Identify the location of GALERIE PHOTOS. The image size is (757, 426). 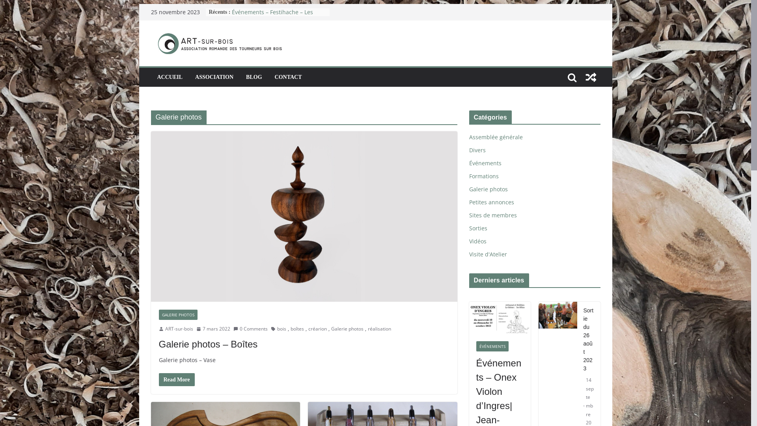
(178, 315).